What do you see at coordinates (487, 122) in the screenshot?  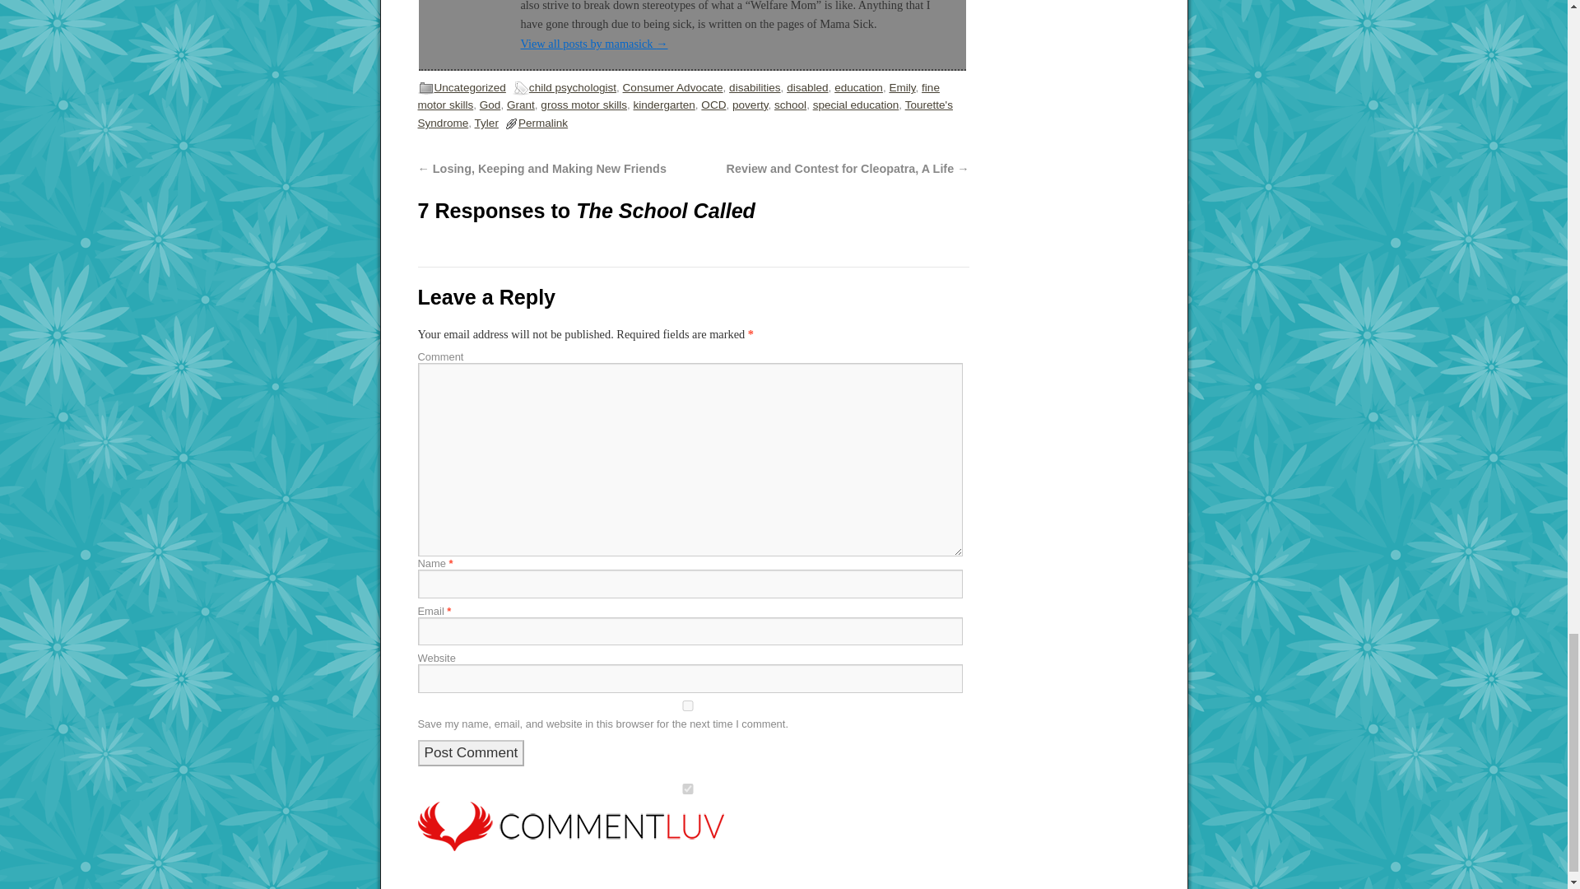 I see `Tyler` at bounding box center [487, 122].